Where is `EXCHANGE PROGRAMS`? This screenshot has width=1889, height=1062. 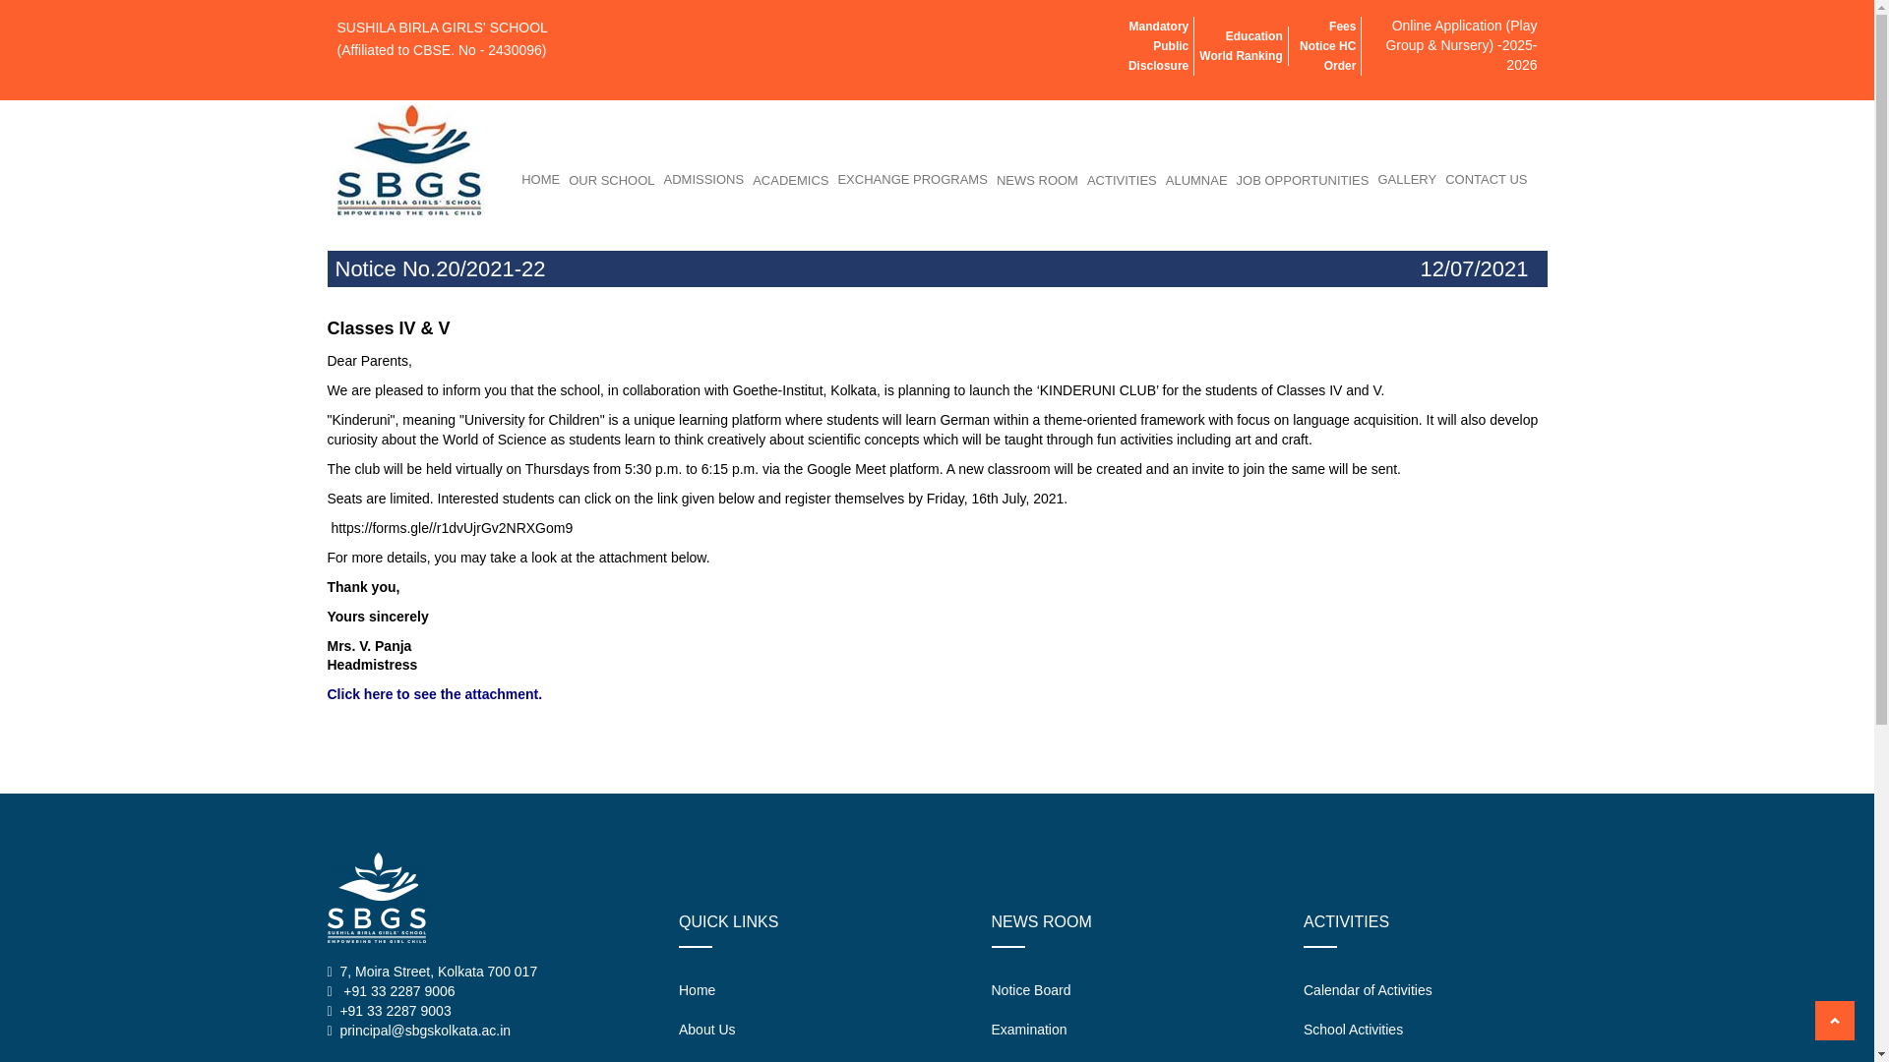 EXCHANGE PROGRAMS is located at coordinates (912, 179).